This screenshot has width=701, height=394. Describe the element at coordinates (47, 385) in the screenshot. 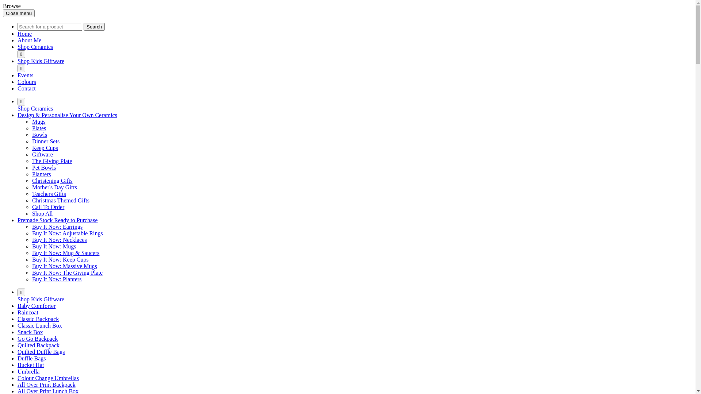

I see `All Over Print Backpack` at that location.